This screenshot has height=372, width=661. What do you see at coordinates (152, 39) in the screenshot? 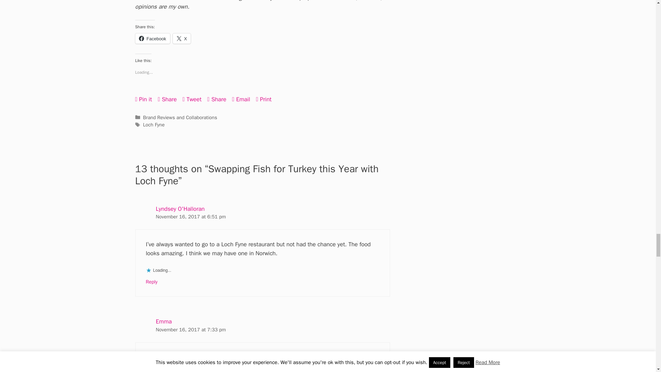
I see `Click to share on Facebook` at bounding box center [152, 39].